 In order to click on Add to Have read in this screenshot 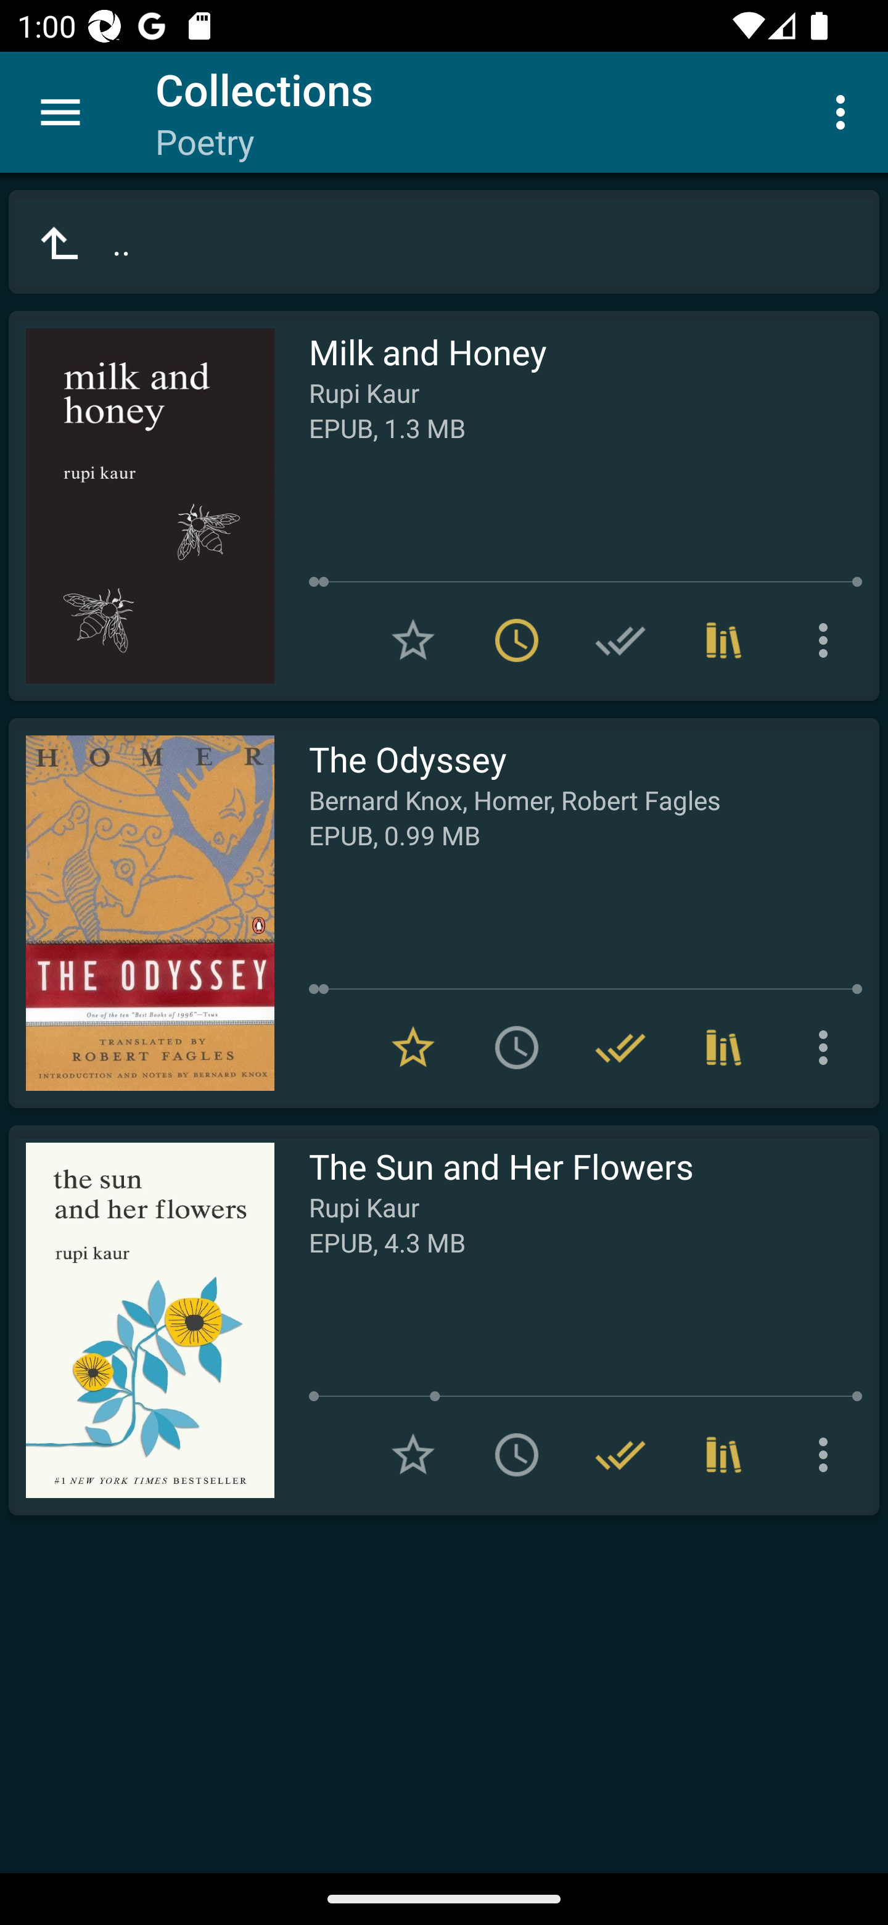, I will do `click(620, 640)`.